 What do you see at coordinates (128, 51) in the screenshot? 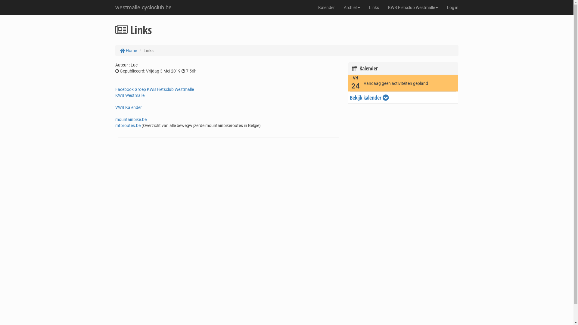
I see `Home` at bounding box center [128, 51].